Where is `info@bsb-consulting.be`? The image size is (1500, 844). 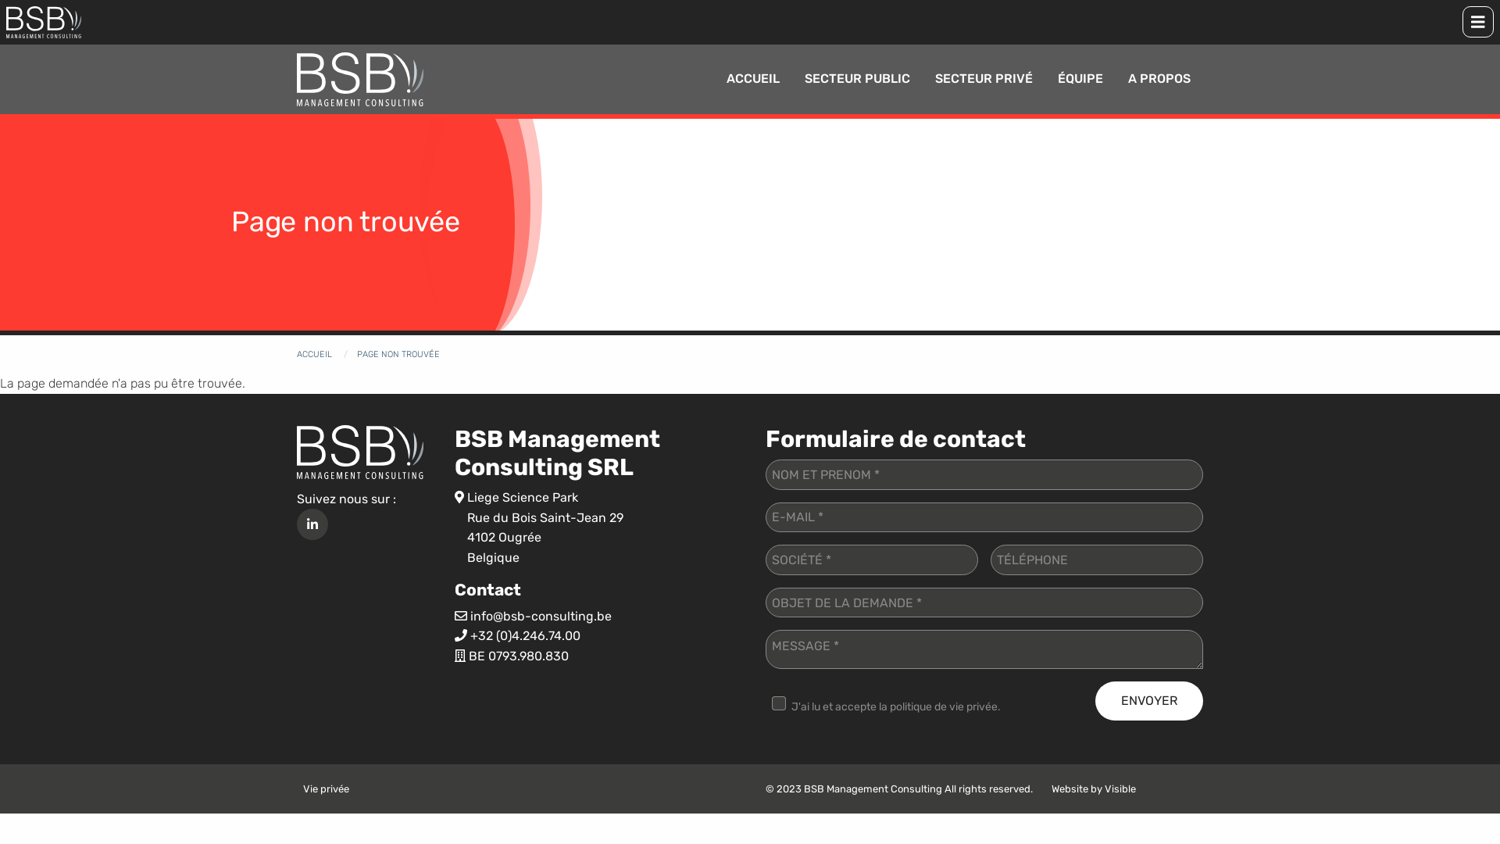
info@bsb-consulting.be is located at coordinates (541, 616).